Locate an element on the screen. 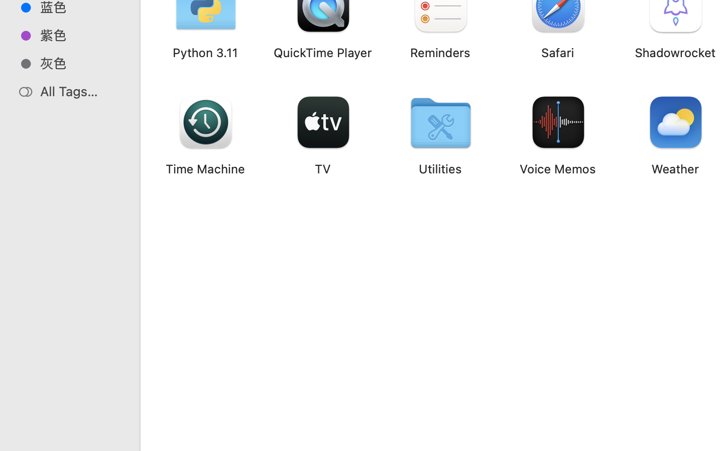 Image resolution: width=723 pixels, height=451 pixels. 紫色 is located at coordinates (81, 35).